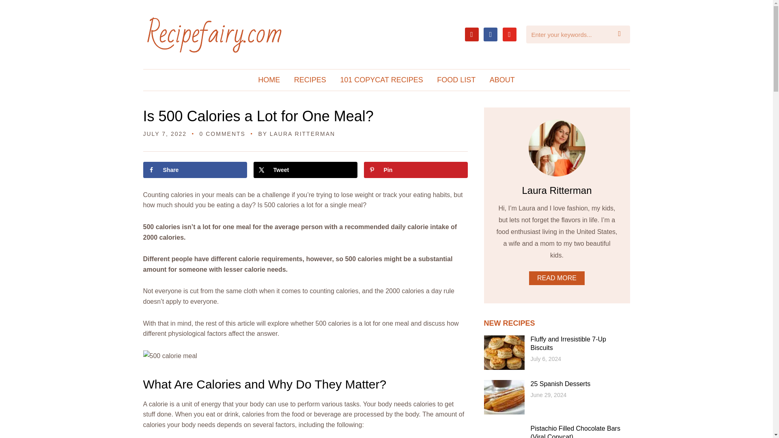  Describe the element at coordinates (305, 170) in the screenshot. I see `Share on X` at that location.